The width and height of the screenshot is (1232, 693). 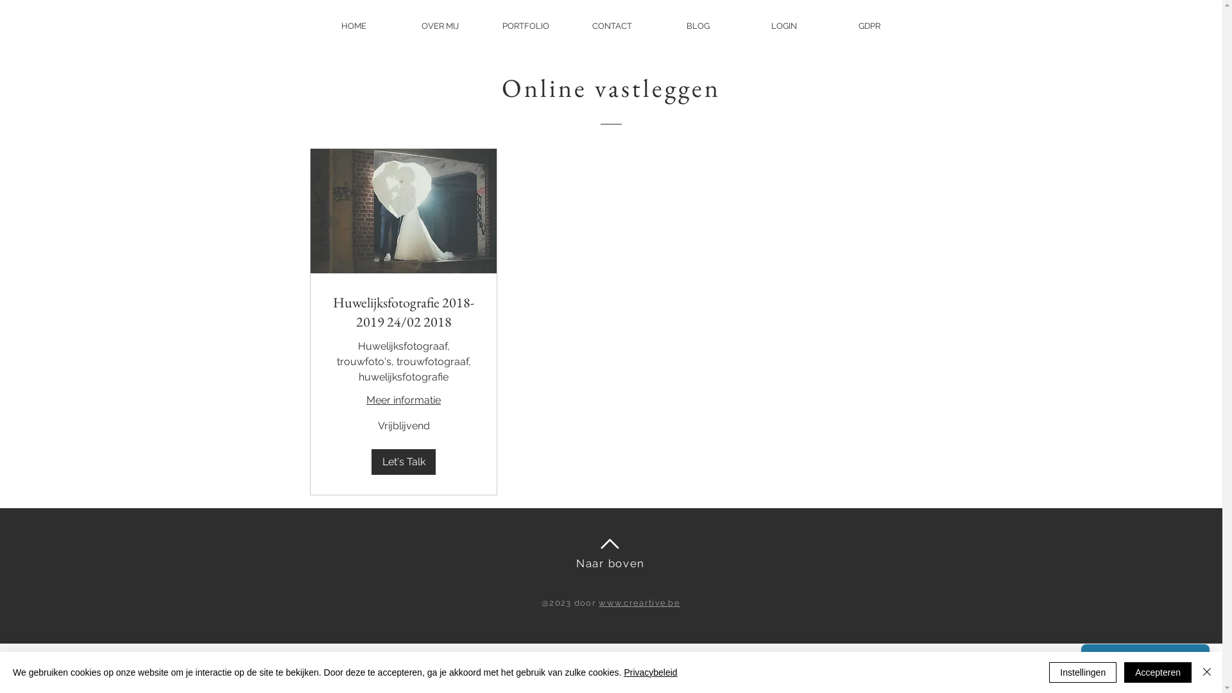 What do you see at coordinates (403, 462) in the screenshot?
I see `Let's Talk` at bounding box center [403, 462].